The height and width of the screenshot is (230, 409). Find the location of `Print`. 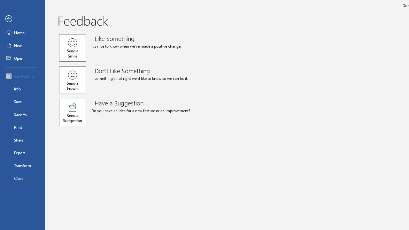

Print is located at coordinates (22, 127).